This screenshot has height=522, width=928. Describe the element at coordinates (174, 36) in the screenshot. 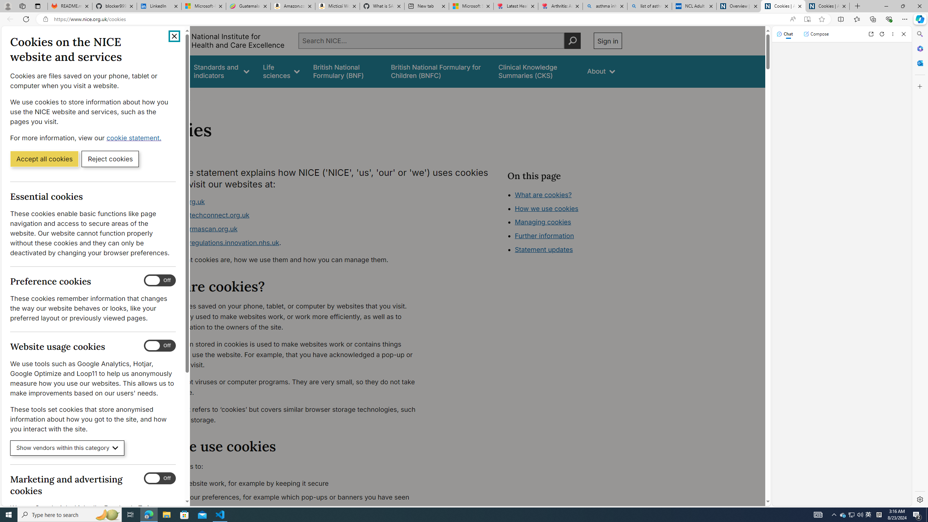

I see `Close cookie banner` at that location.